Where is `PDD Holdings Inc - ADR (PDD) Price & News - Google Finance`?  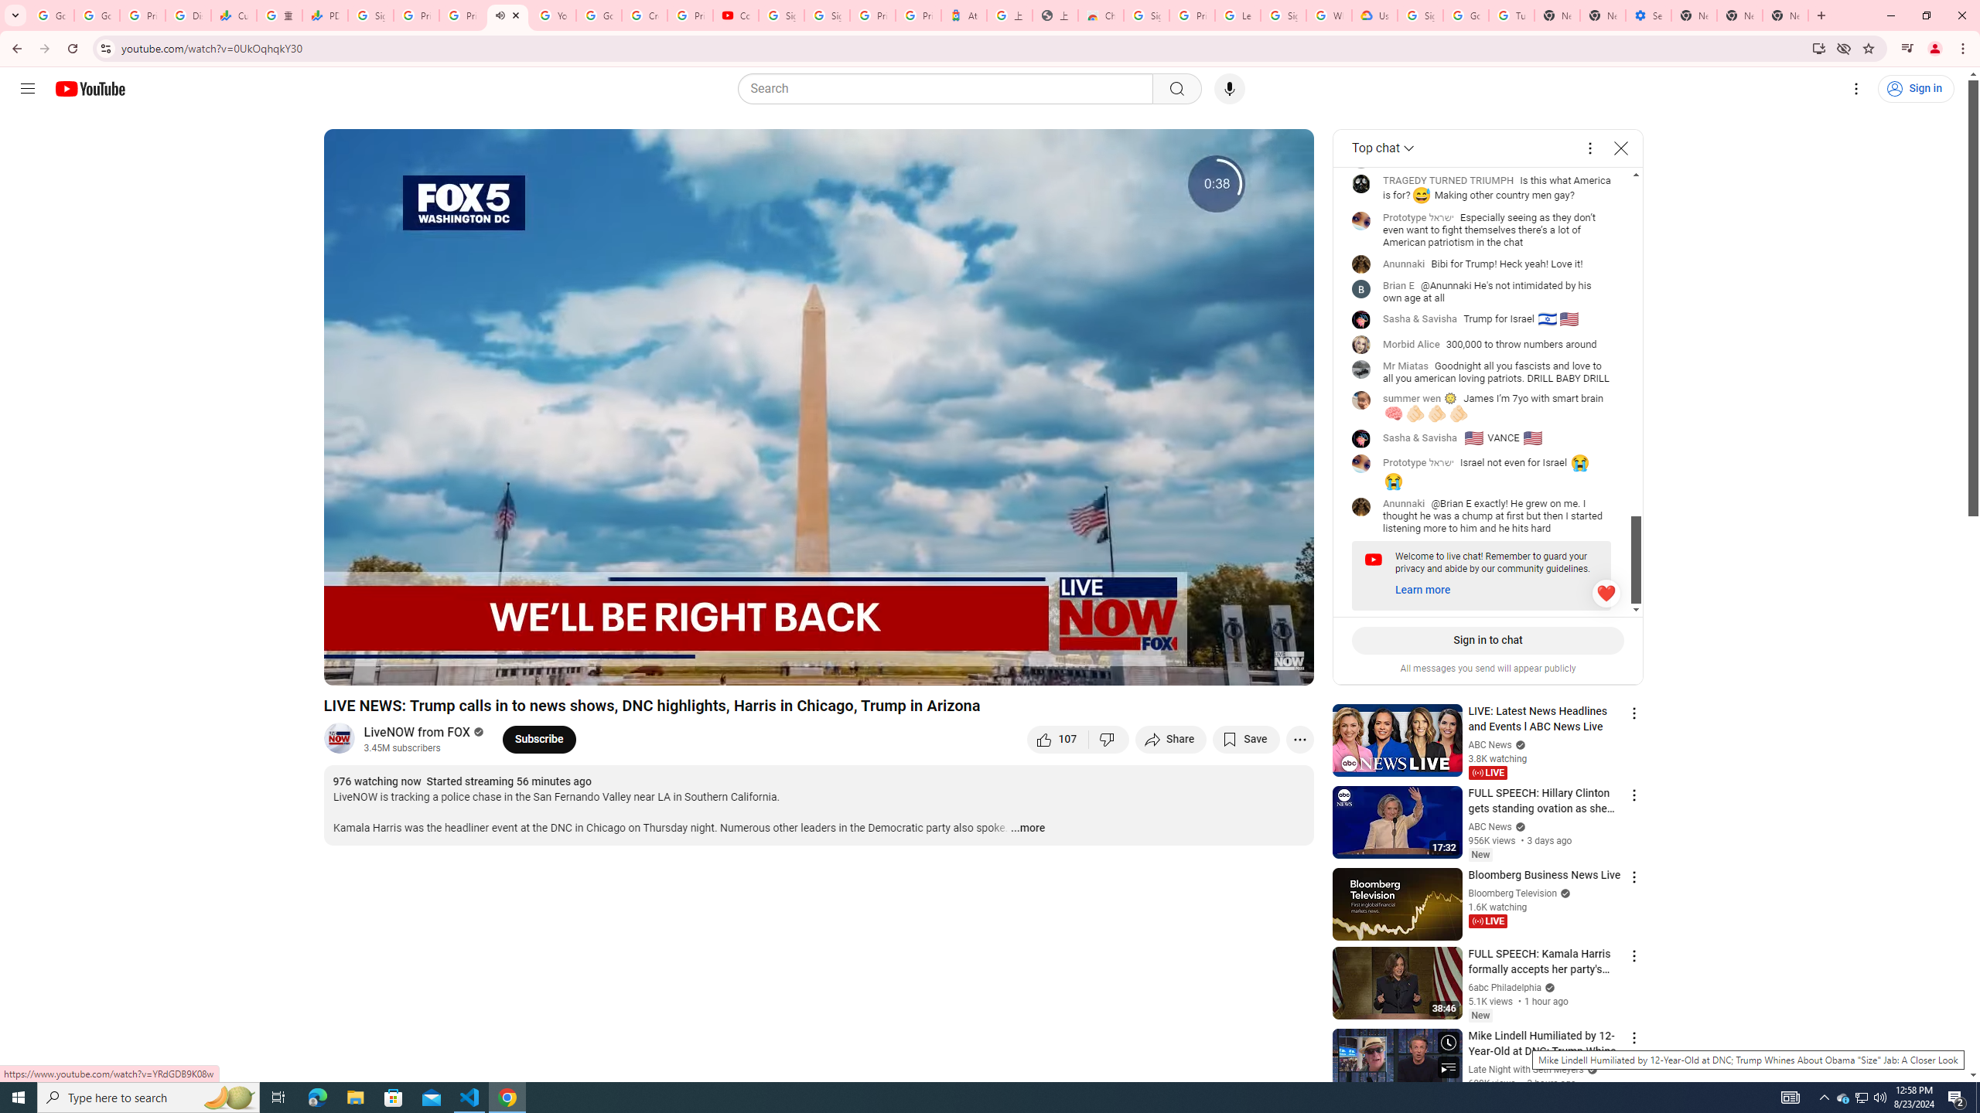
PDD Holdings Inc - ADR (PDD) Price & News - Google Finance is located at coordinates (325, 15).